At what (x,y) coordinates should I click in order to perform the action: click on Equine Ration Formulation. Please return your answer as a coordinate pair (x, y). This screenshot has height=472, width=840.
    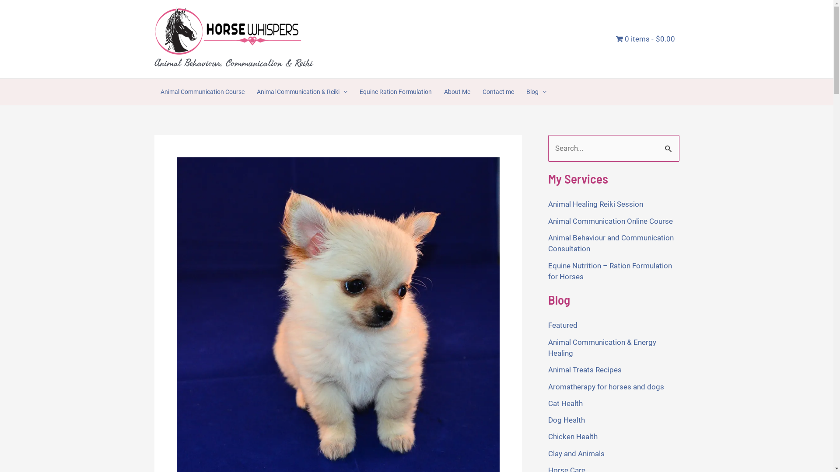
    Looking at the image, I should click on (395, 92).